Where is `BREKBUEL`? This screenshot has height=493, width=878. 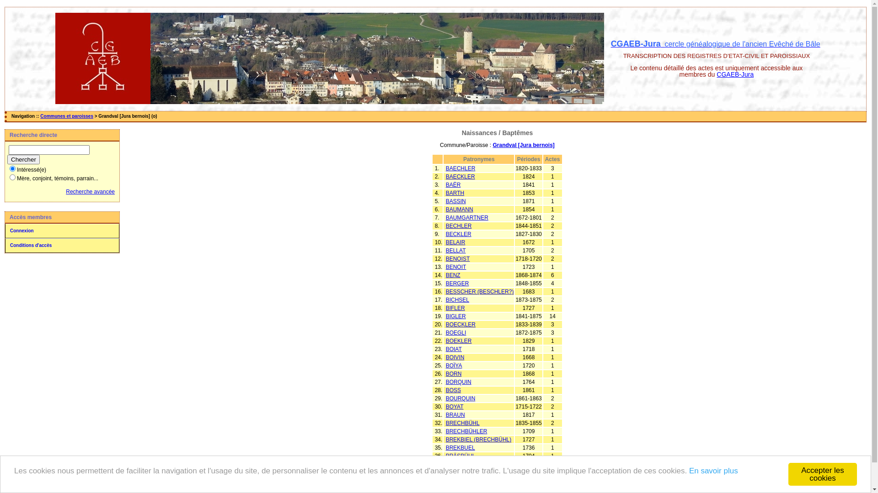 BREKBUEL is located at coordinates (460, 448).